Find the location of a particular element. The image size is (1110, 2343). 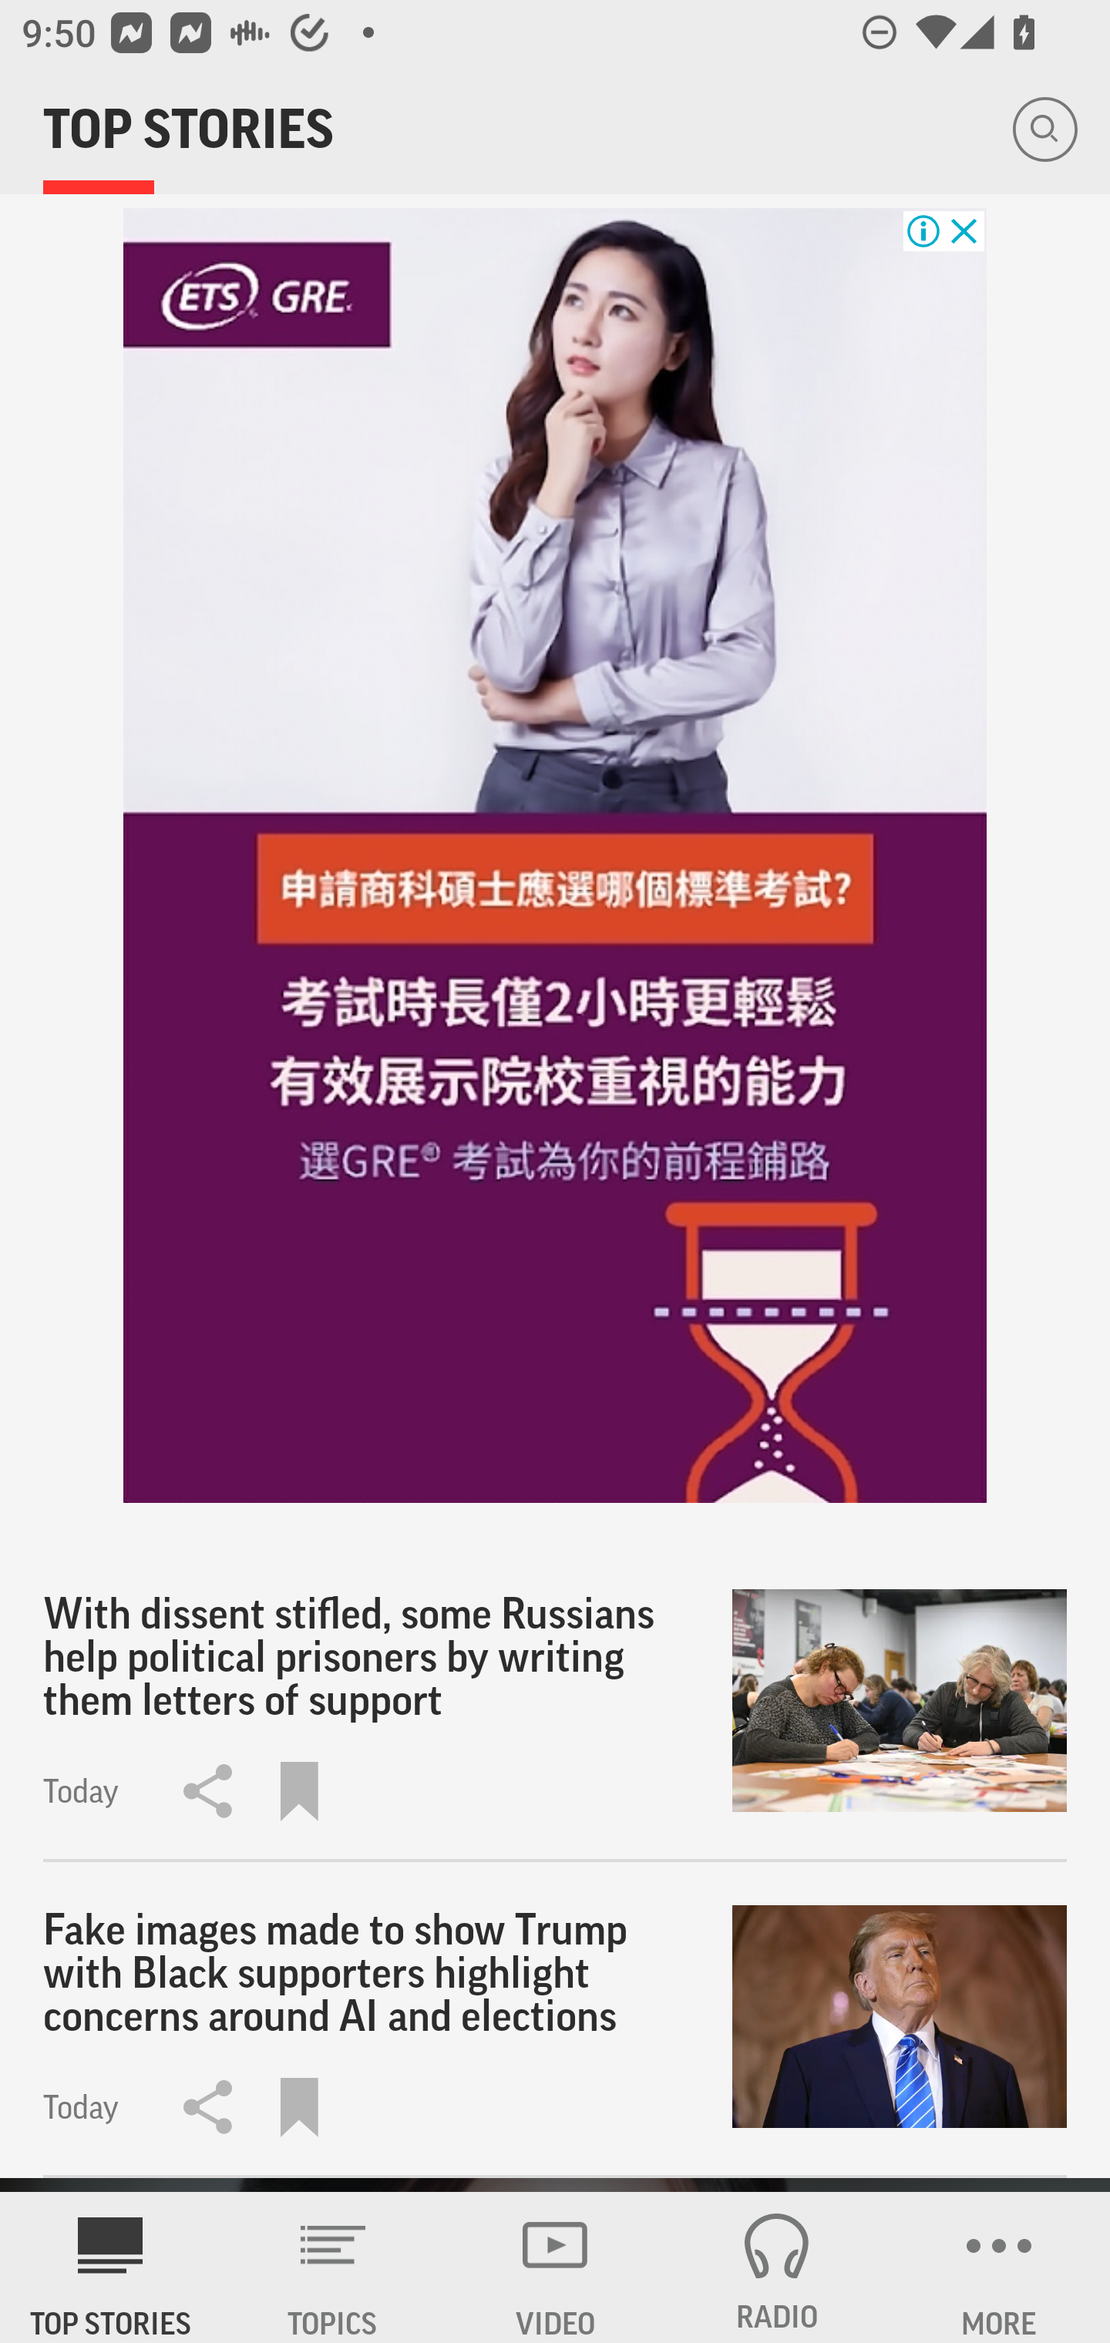

MORE is located at coordinates (999, 2267).